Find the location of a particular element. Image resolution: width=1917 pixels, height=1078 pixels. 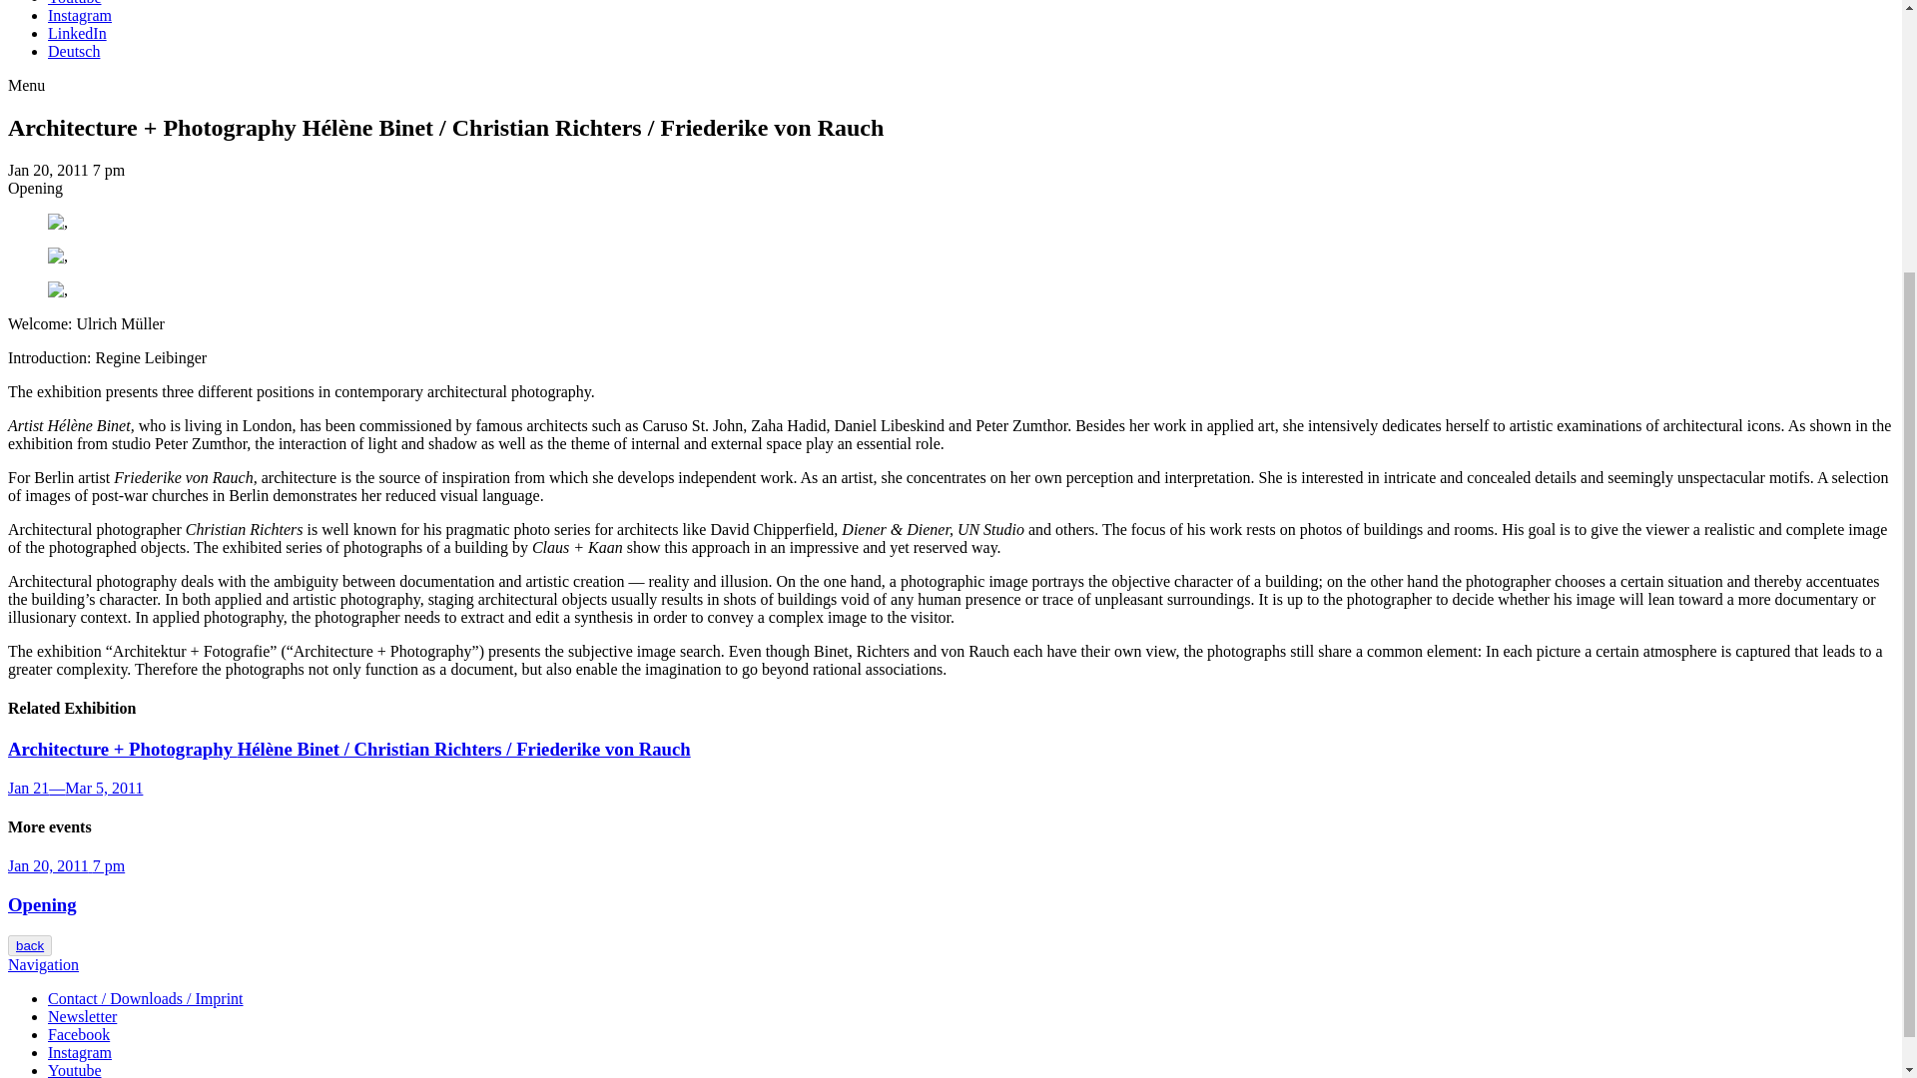

LinkedIn is located at coordinates (78, 33).